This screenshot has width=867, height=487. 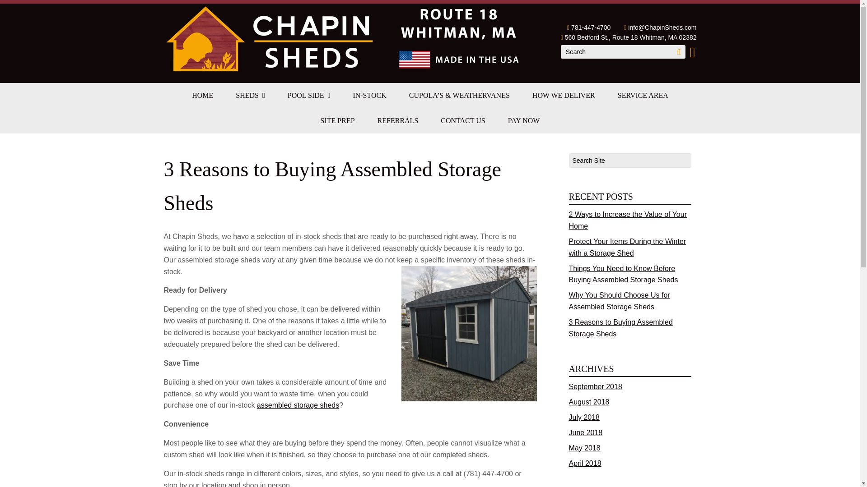 What do you see at coordinates (398, 120) in the screenshot?
I see `REFERRALS` at bounding box center [398, 120].